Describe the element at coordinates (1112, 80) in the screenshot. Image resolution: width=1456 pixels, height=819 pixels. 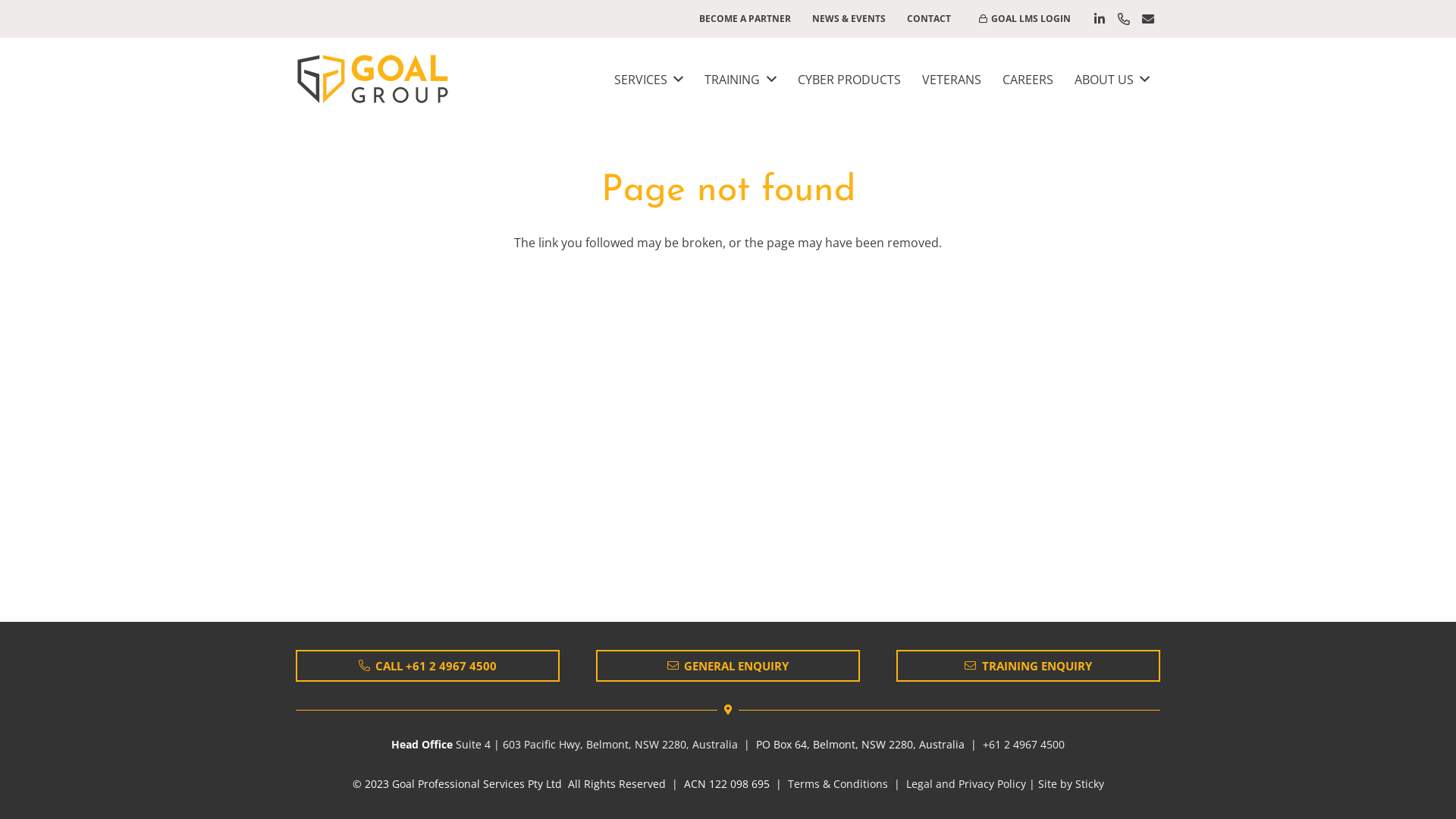
I see `ABOUT US` at that location.